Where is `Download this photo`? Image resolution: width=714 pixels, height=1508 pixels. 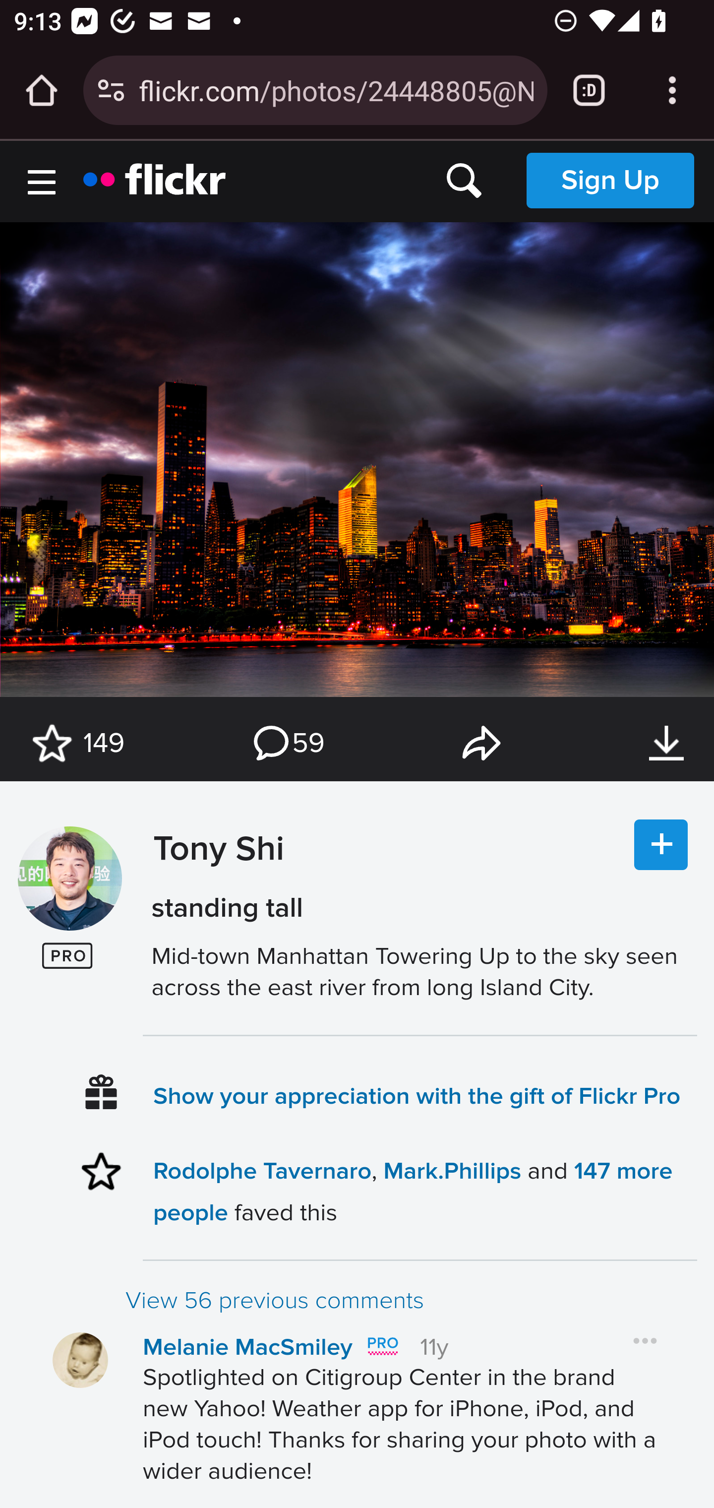 Download this photo is located at coordinates (666, 743).